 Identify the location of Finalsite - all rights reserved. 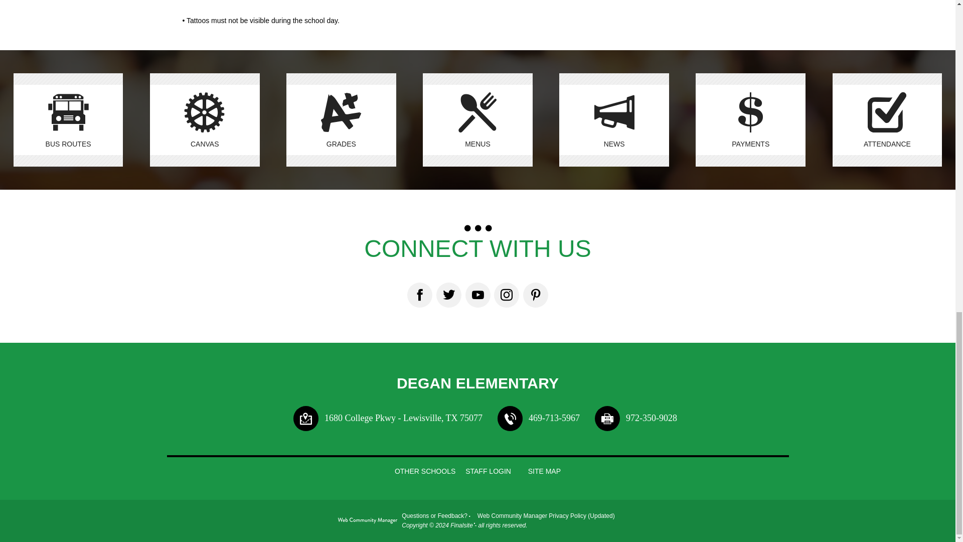
(367, 522).